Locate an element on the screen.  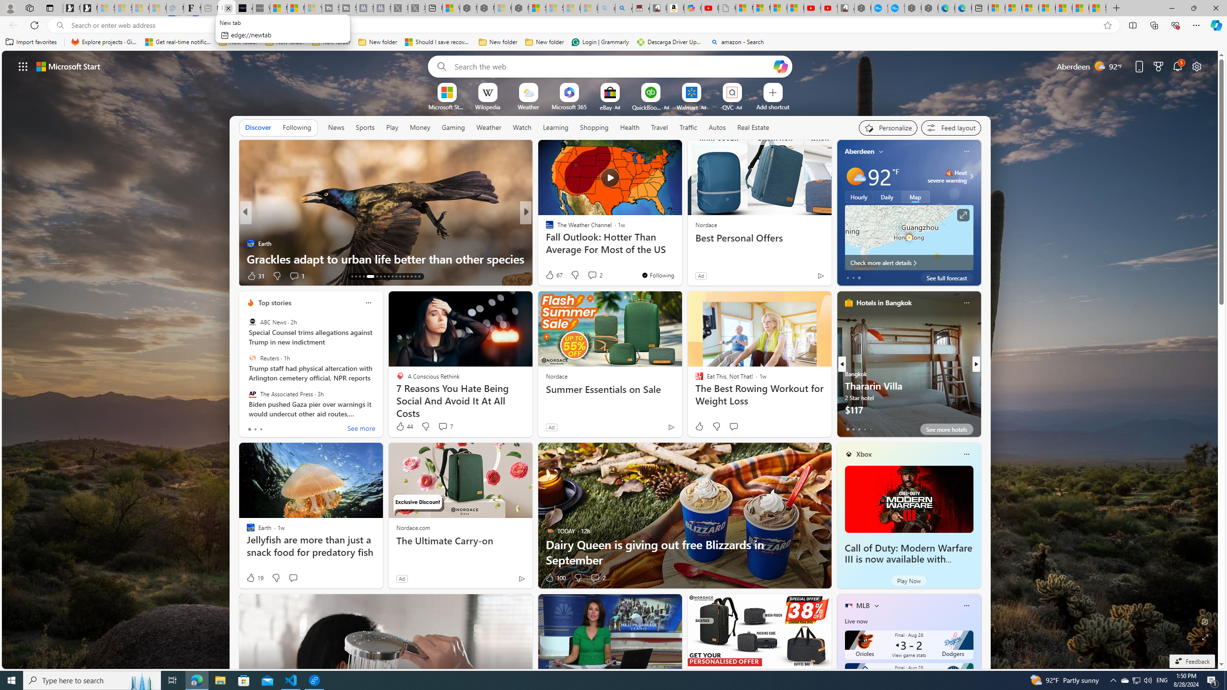
Play is located at coordinates (392, 127).